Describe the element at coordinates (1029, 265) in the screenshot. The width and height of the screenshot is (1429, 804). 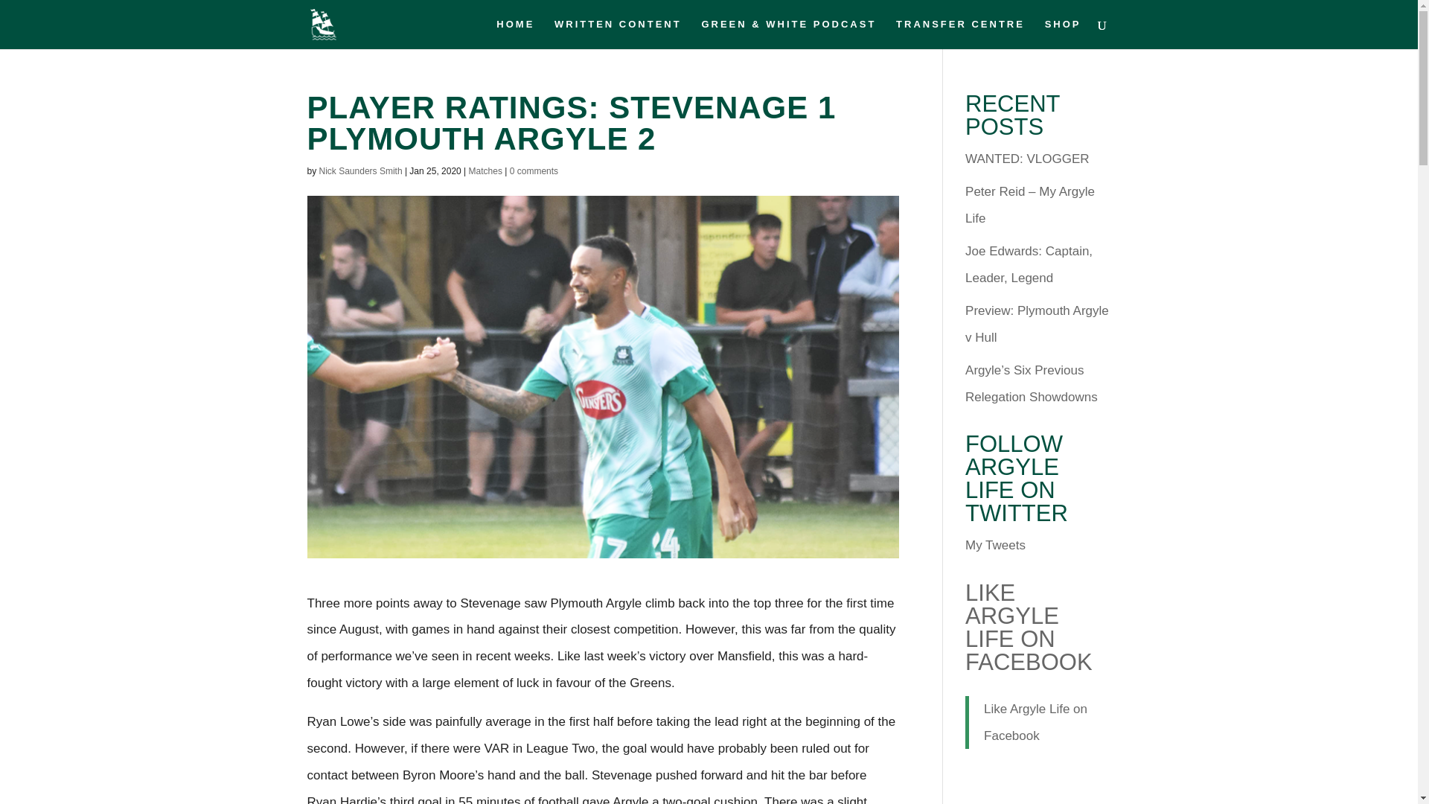
I see `Joe Edwards: Captain, Leader, Legend` at that location.